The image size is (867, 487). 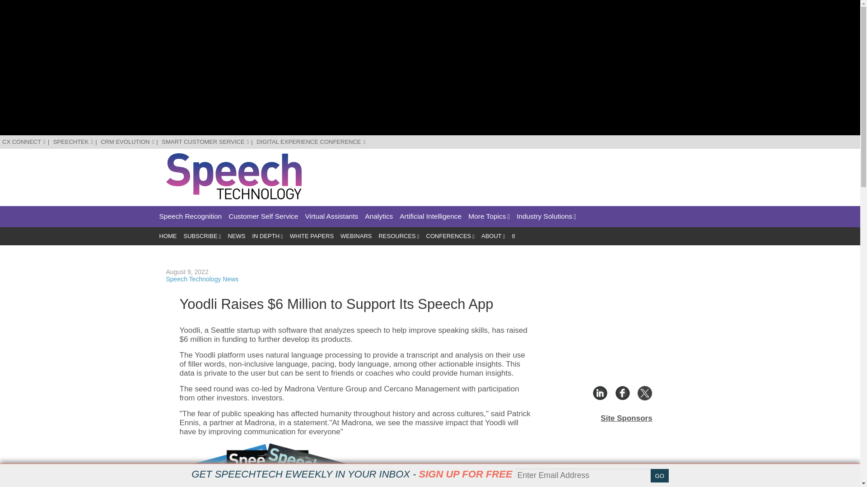 I want to click on Industry Solutions, so click(x=546, y=216).